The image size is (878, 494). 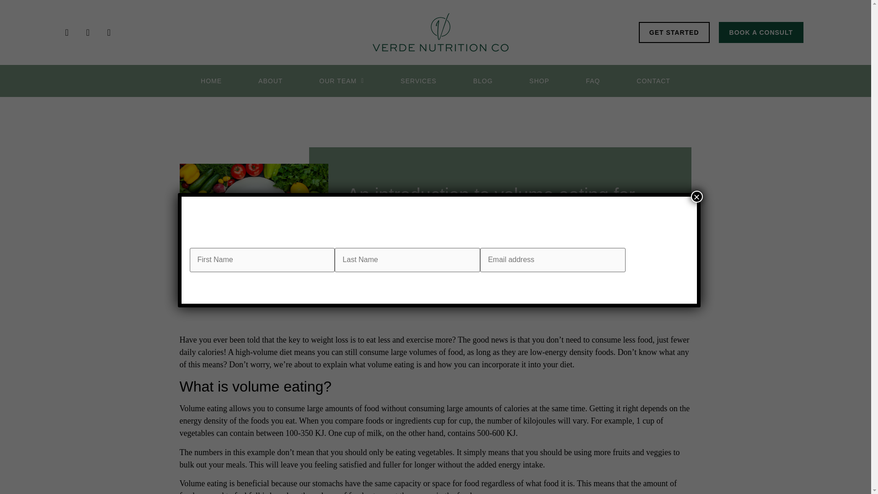 I want to click on SERVICES, so click(x=418, y=81).